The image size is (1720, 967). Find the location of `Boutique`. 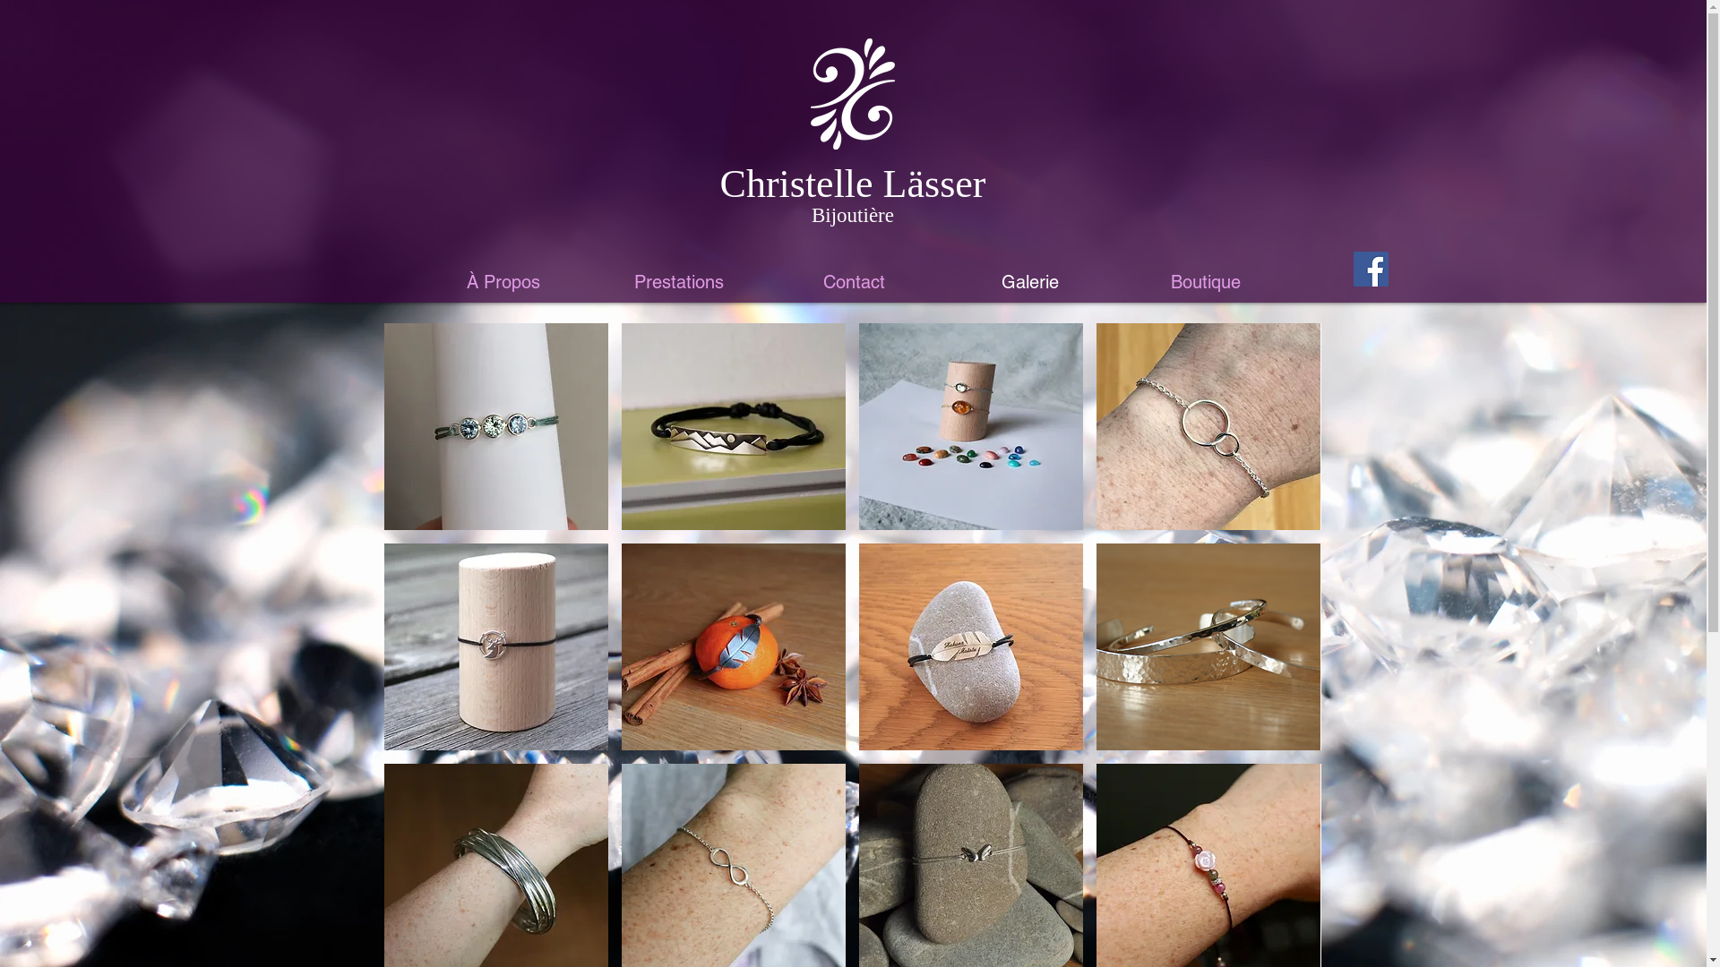

Boutique is located at coordinates (1206, 283).